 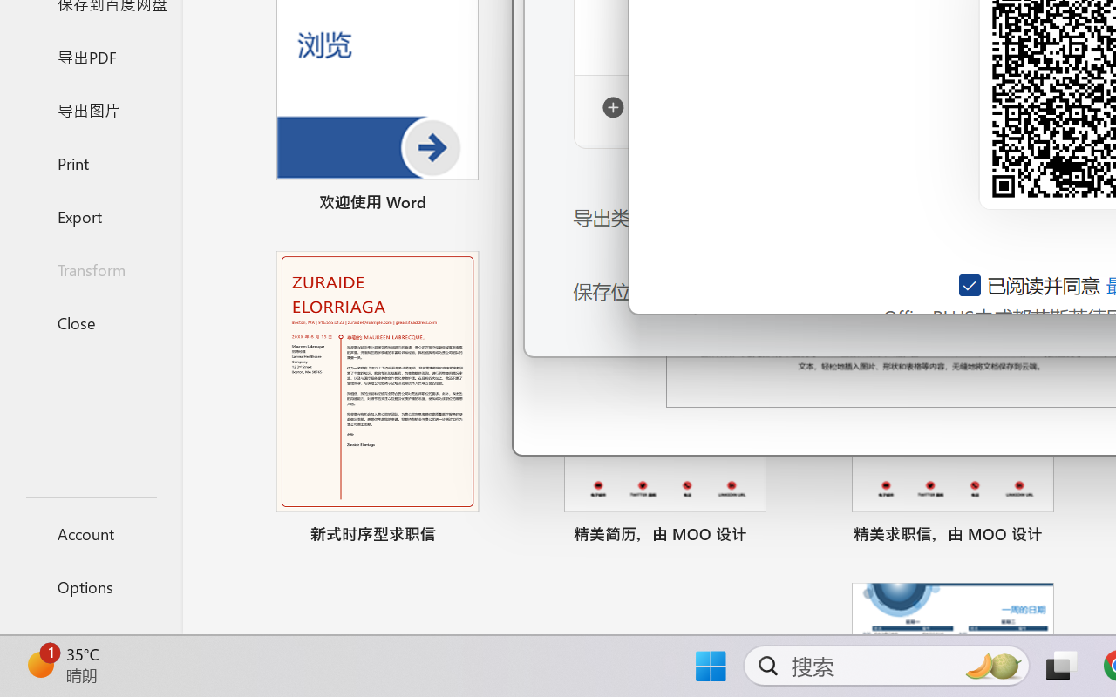 What do you see at coordinates (91, 533) in the screenshot?
I see `Account` at bounding box center [91, 533].